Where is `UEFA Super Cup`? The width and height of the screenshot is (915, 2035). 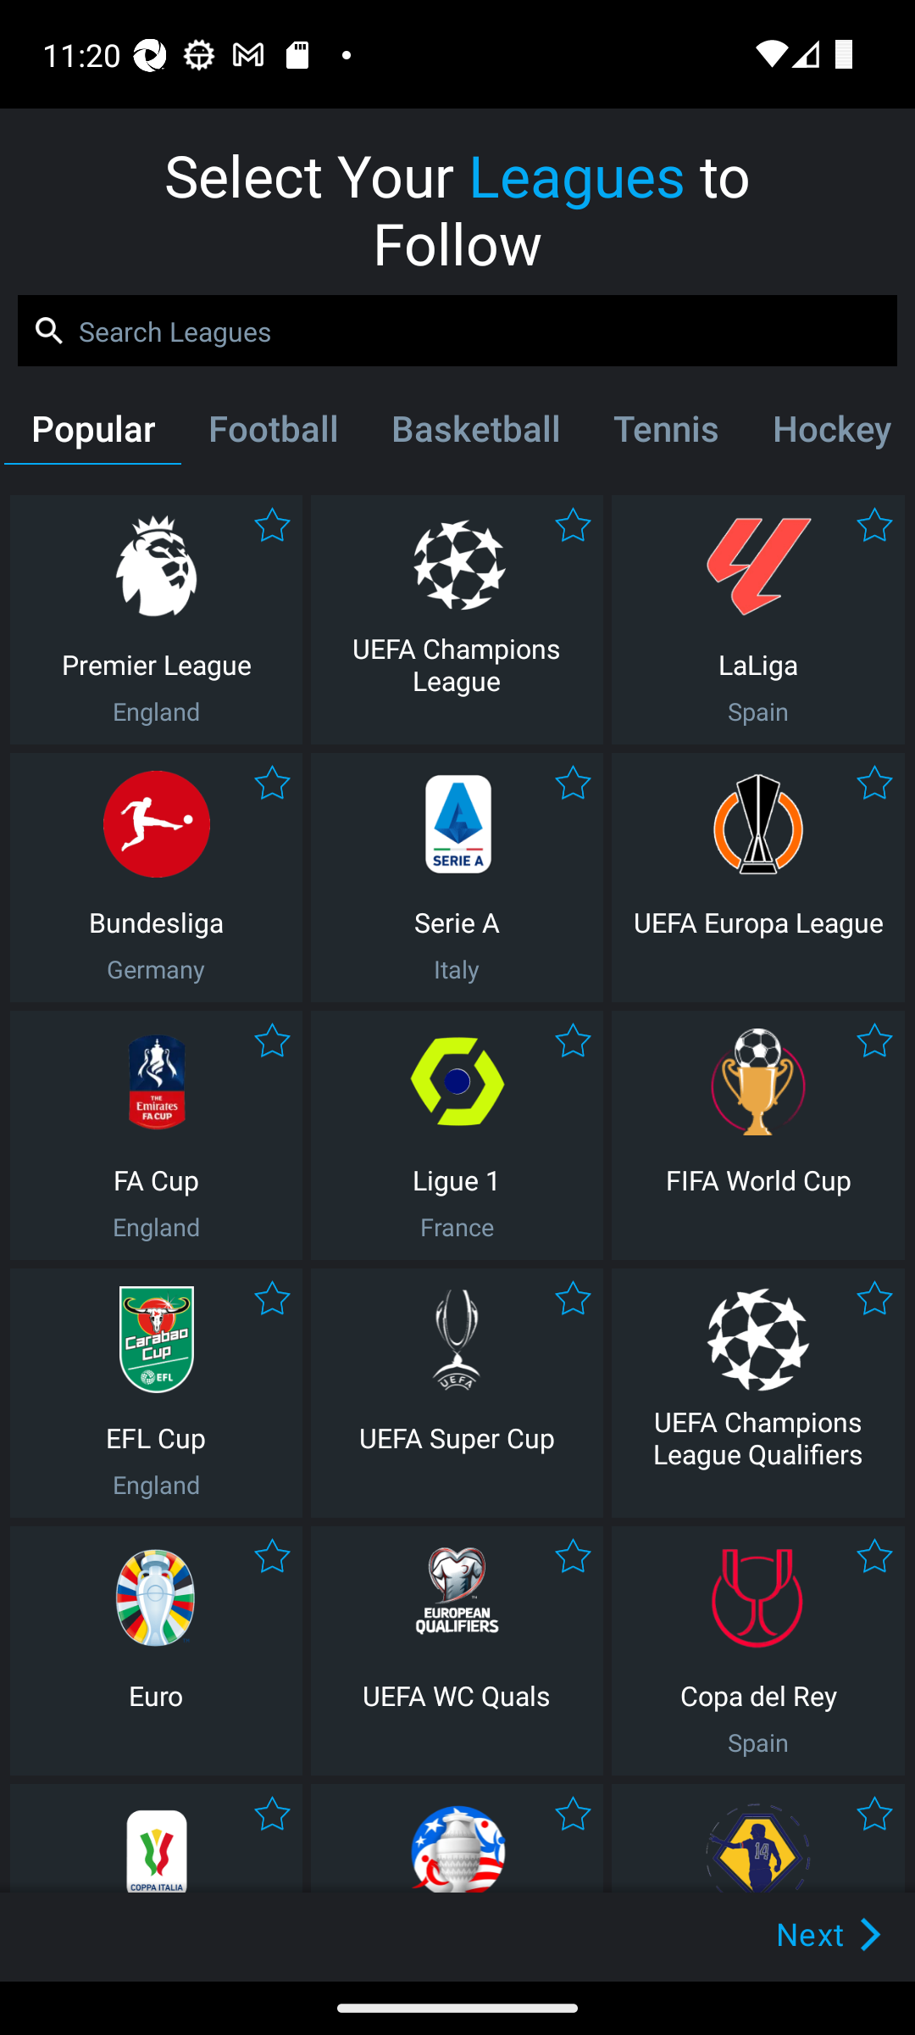 UEFA Super Cup is located at coordinates (457, 1392).